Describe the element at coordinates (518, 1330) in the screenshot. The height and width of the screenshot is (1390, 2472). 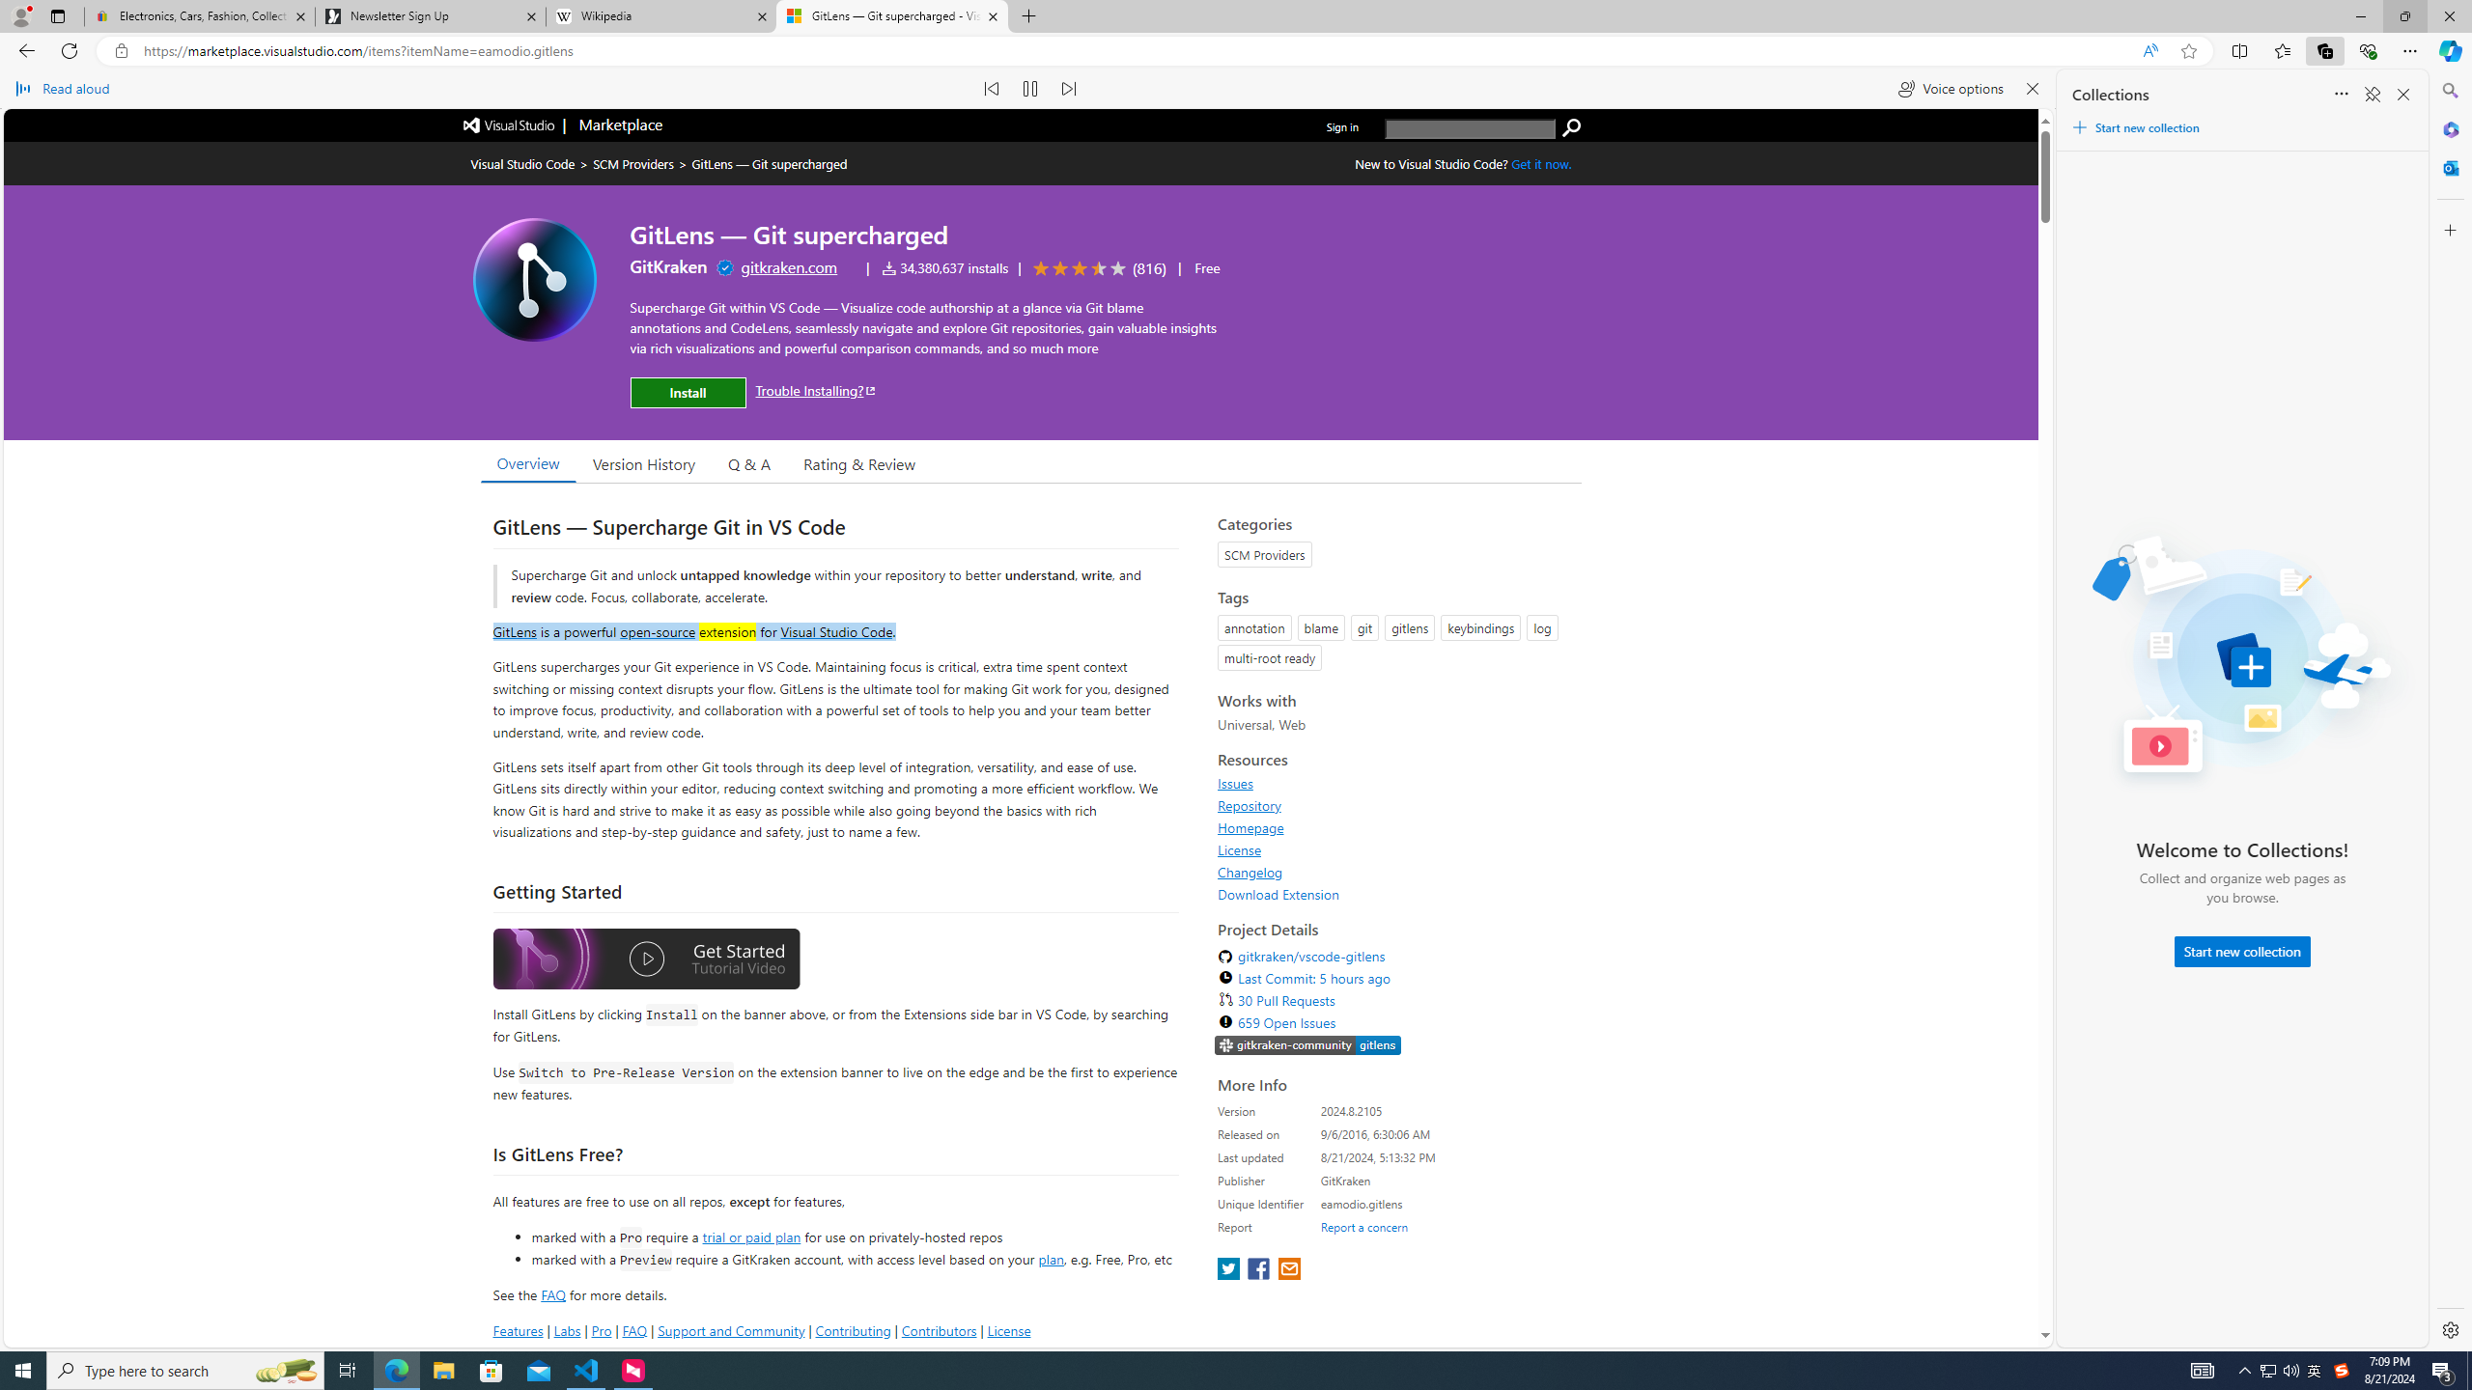
I see `Features` at that location.